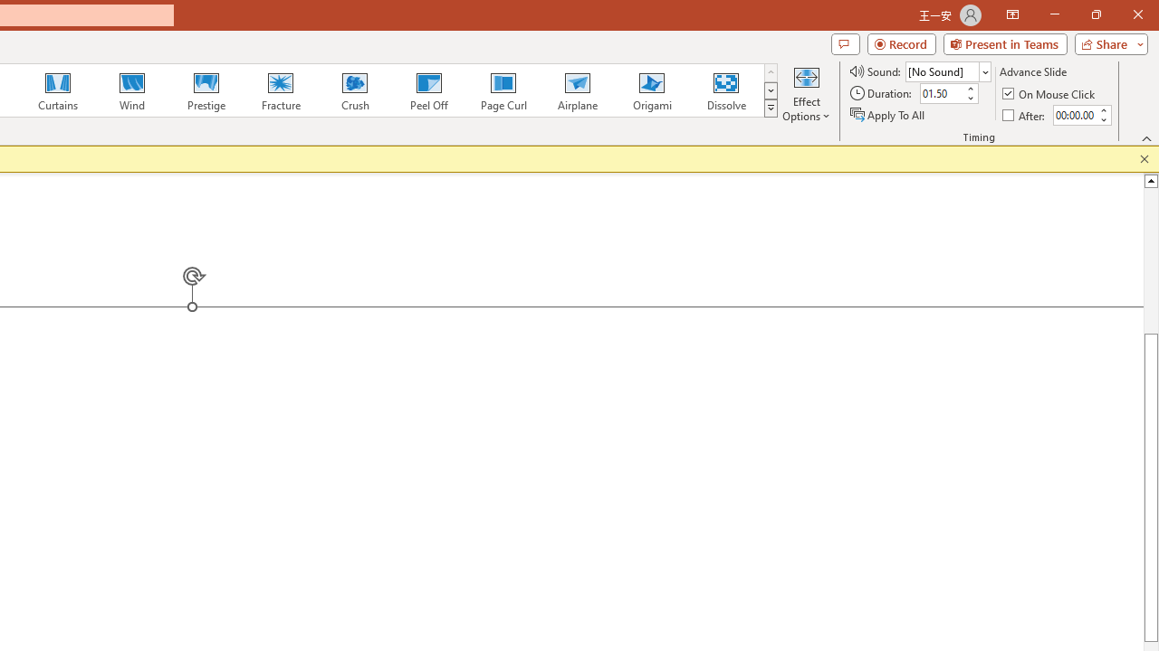 This screenshot has height=651, width=1159. I want to click on Fracture, so click(280, 90).